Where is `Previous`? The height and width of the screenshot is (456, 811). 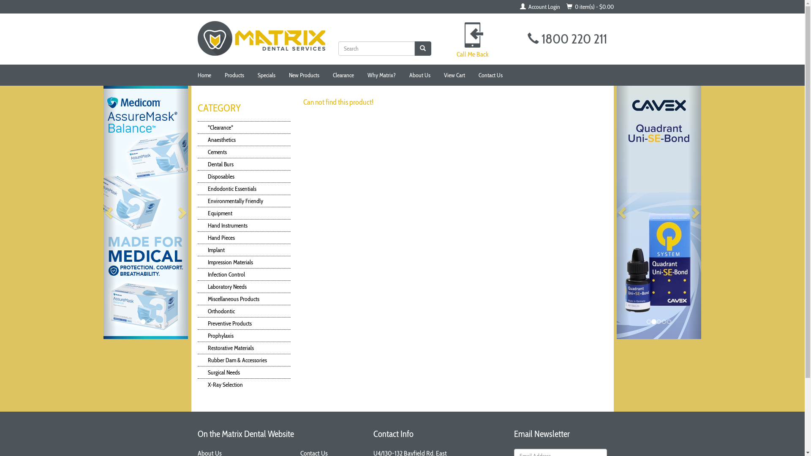
Previous is located at coordinates (110, 212).